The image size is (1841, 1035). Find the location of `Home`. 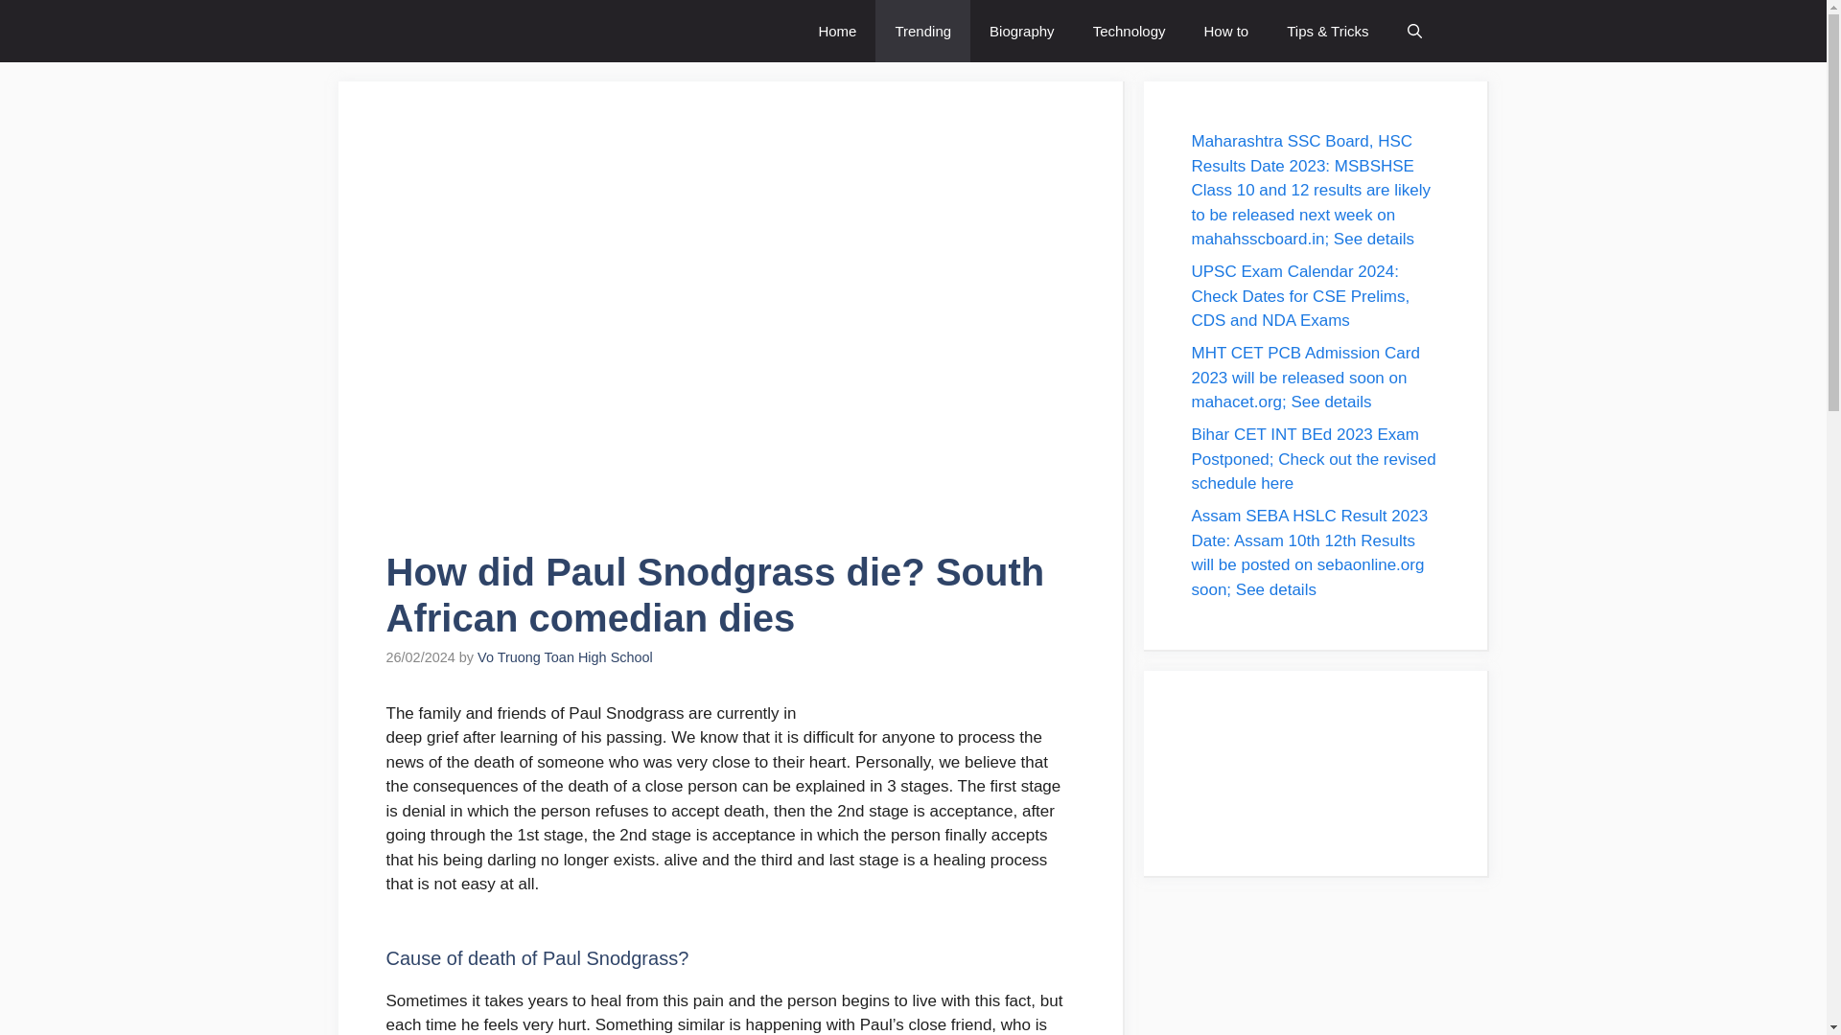

Home is located at coordinates (837, 31).